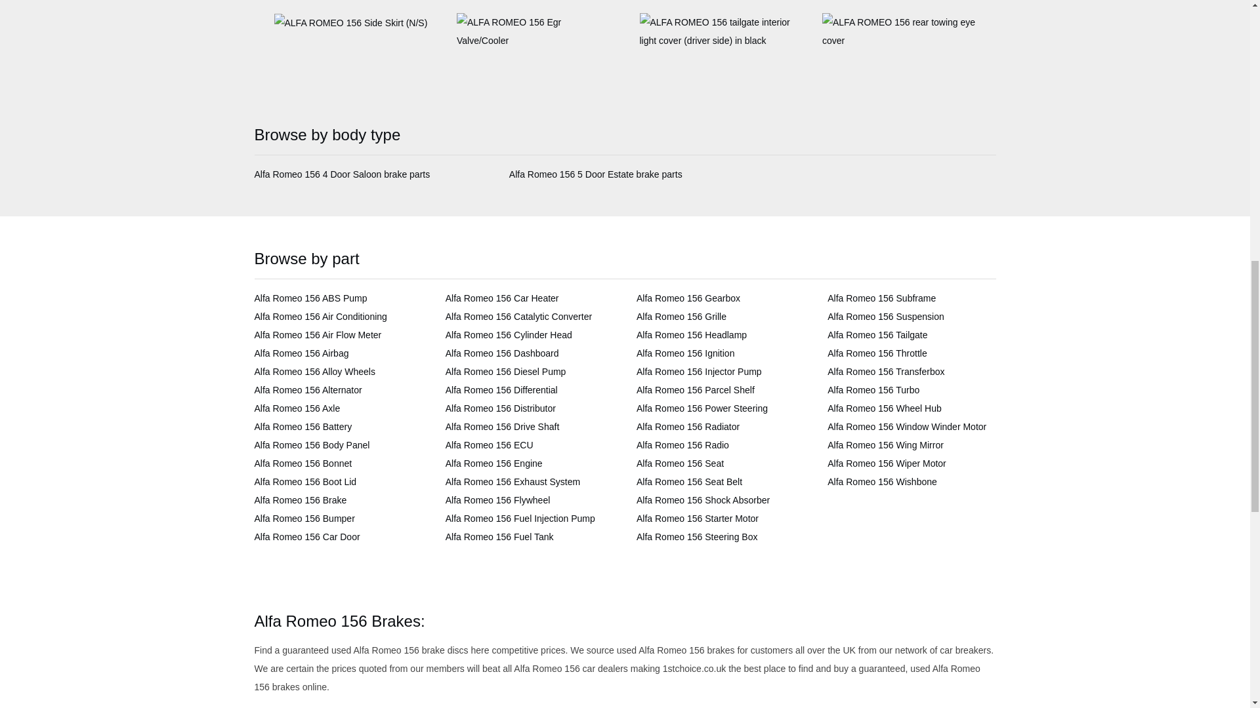 This screenshot has width=1260, height=708. Describe the element at coordinates (596, 174) in the screenshot. I see `Alfa Romeo 156 5 Door Estate brake parts` at that location.